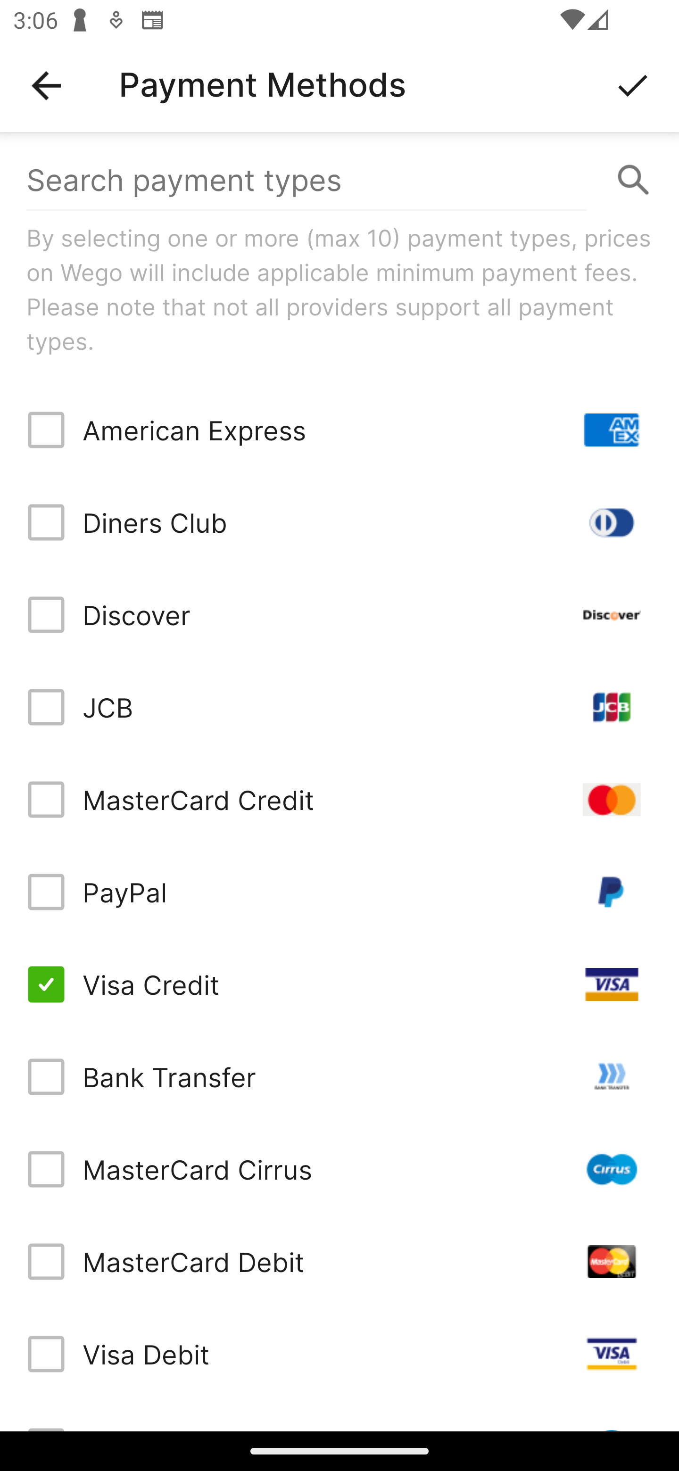  What do you see at coordinates (339, 1168) in the screenshot?
I see `MasterCard Cirrus` at bounding box center [339, 1168].